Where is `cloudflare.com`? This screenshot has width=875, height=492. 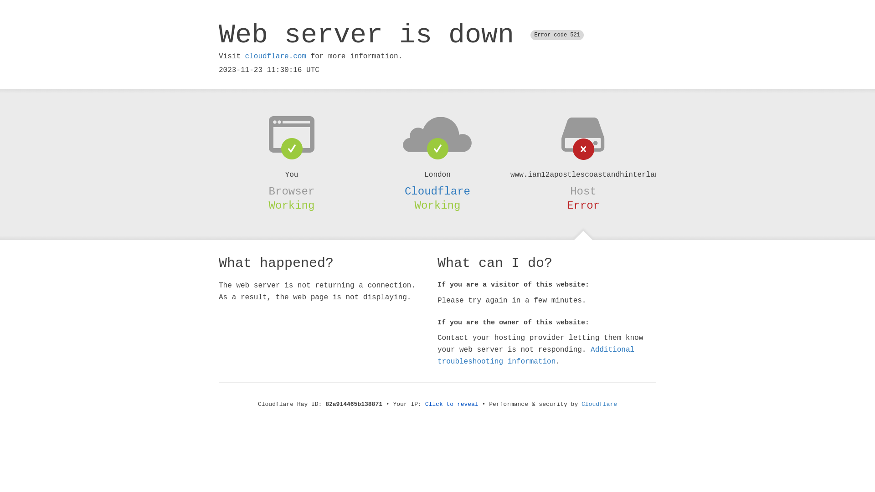 cloudflare.com is located at coordinates (276, 56).